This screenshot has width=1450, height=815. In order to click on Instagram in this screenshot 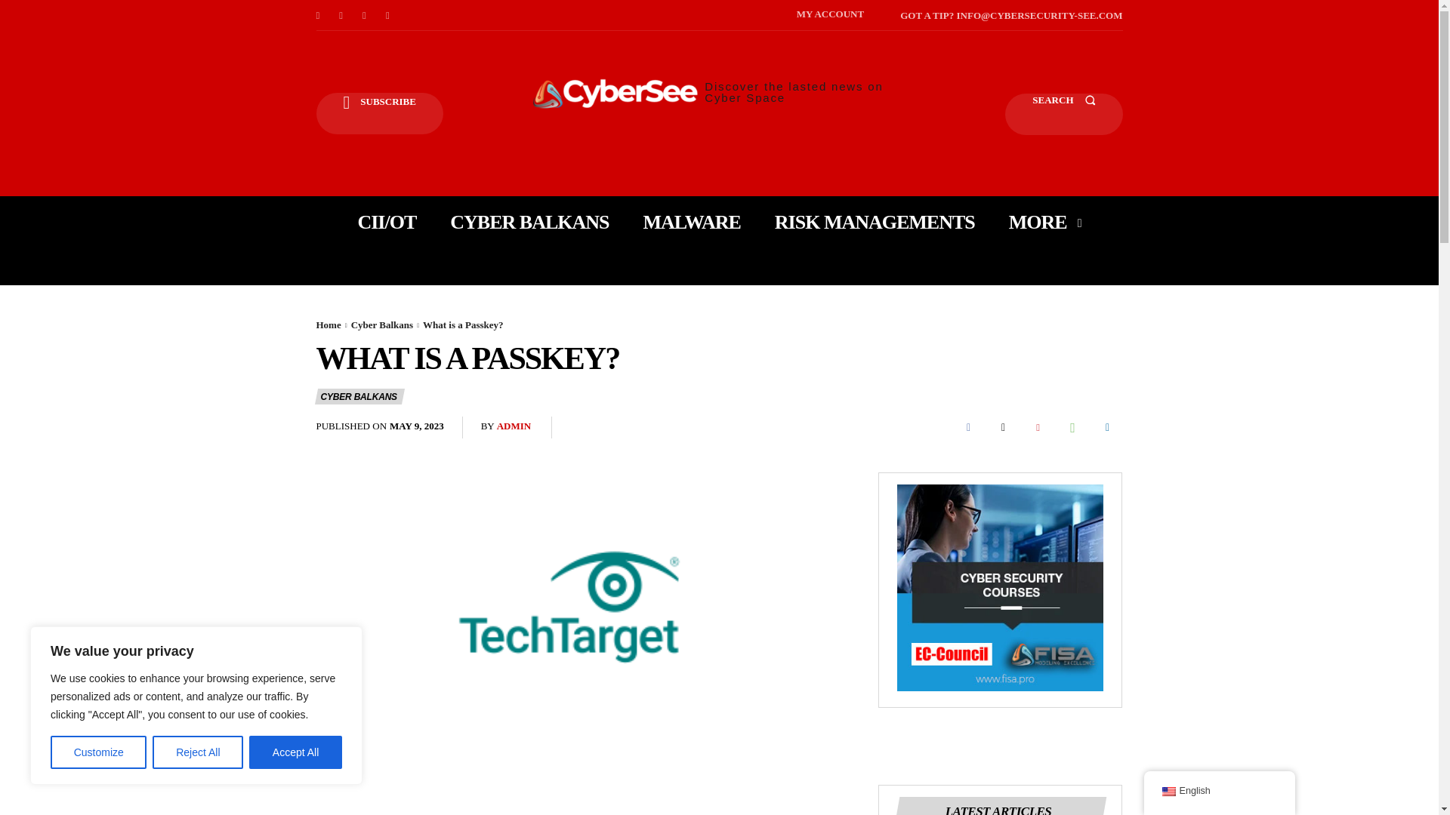, I will do `click(341, 15)`.